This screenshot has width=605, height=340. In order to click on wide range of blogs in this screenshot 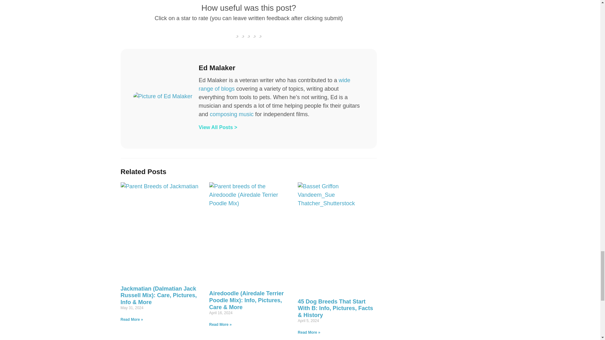, I will do `click(274, 84)`.